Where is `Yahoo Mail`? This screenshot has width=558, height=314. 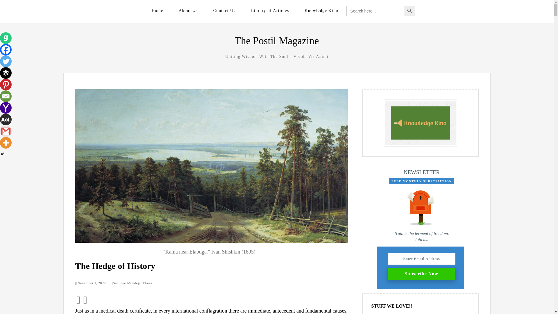 Yahoo Mail is located at coordinates (6, 108).